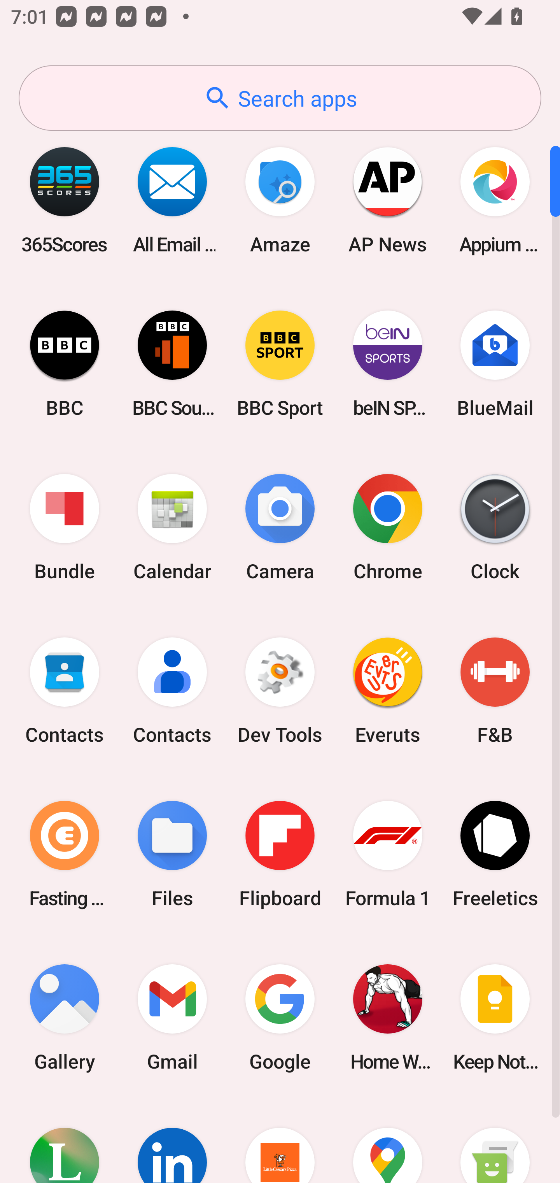  What do you see at coordinates (387, 854) in the screenshot?
I see `Formula 1` at bounding box center [387, 854].